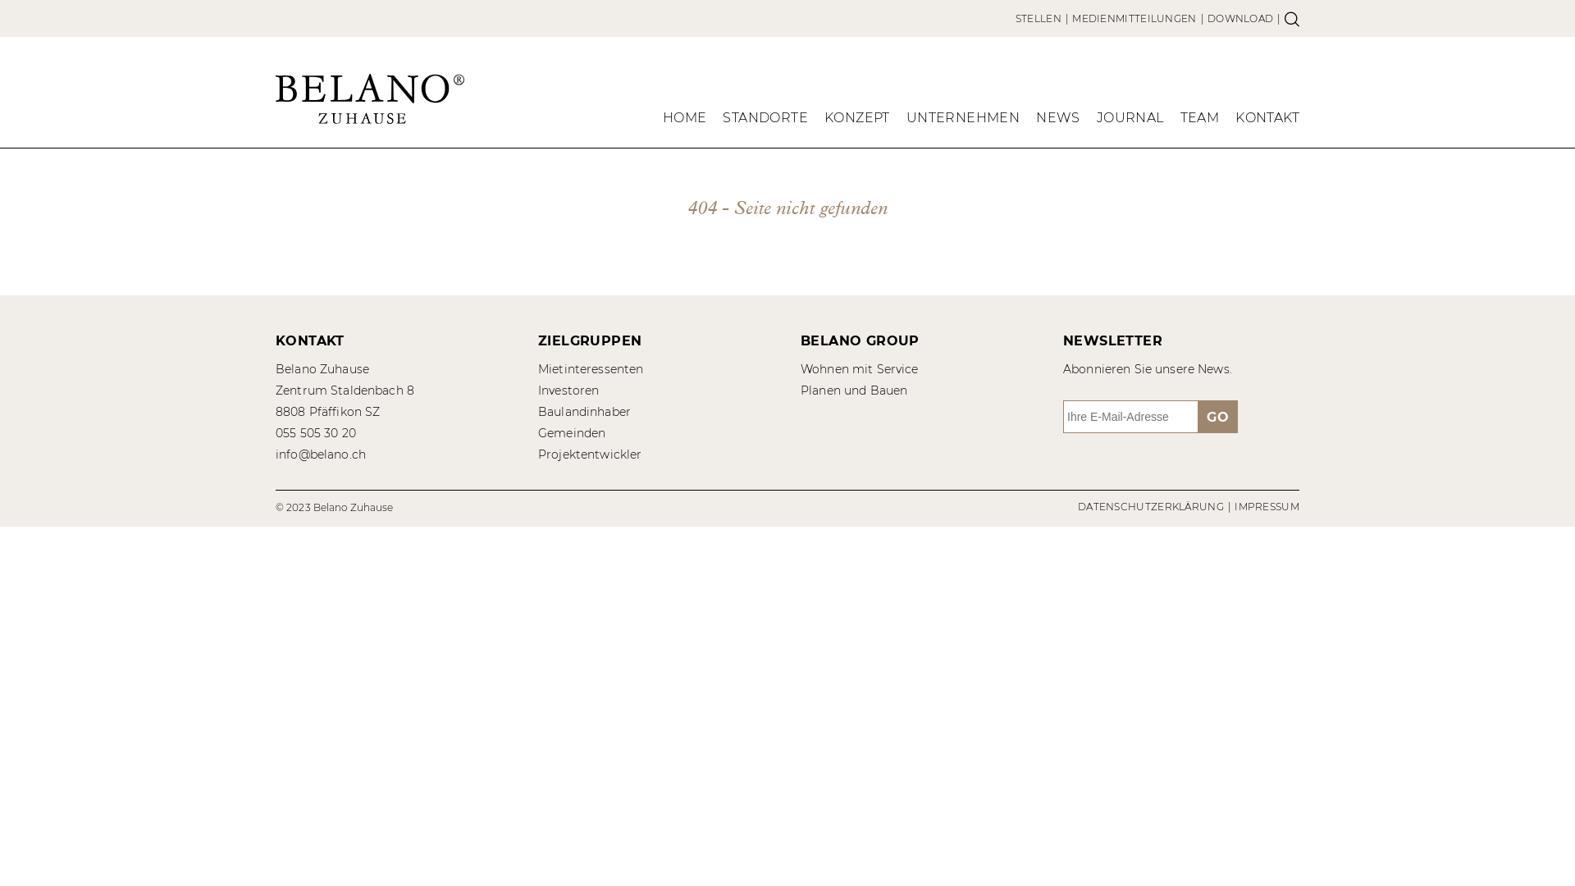 This screenshot has width=1575, height=886. What do you see at coordinates (316, 433) in the screenshot?
I see `055 505 30 20` at bounding box center [316, 433].